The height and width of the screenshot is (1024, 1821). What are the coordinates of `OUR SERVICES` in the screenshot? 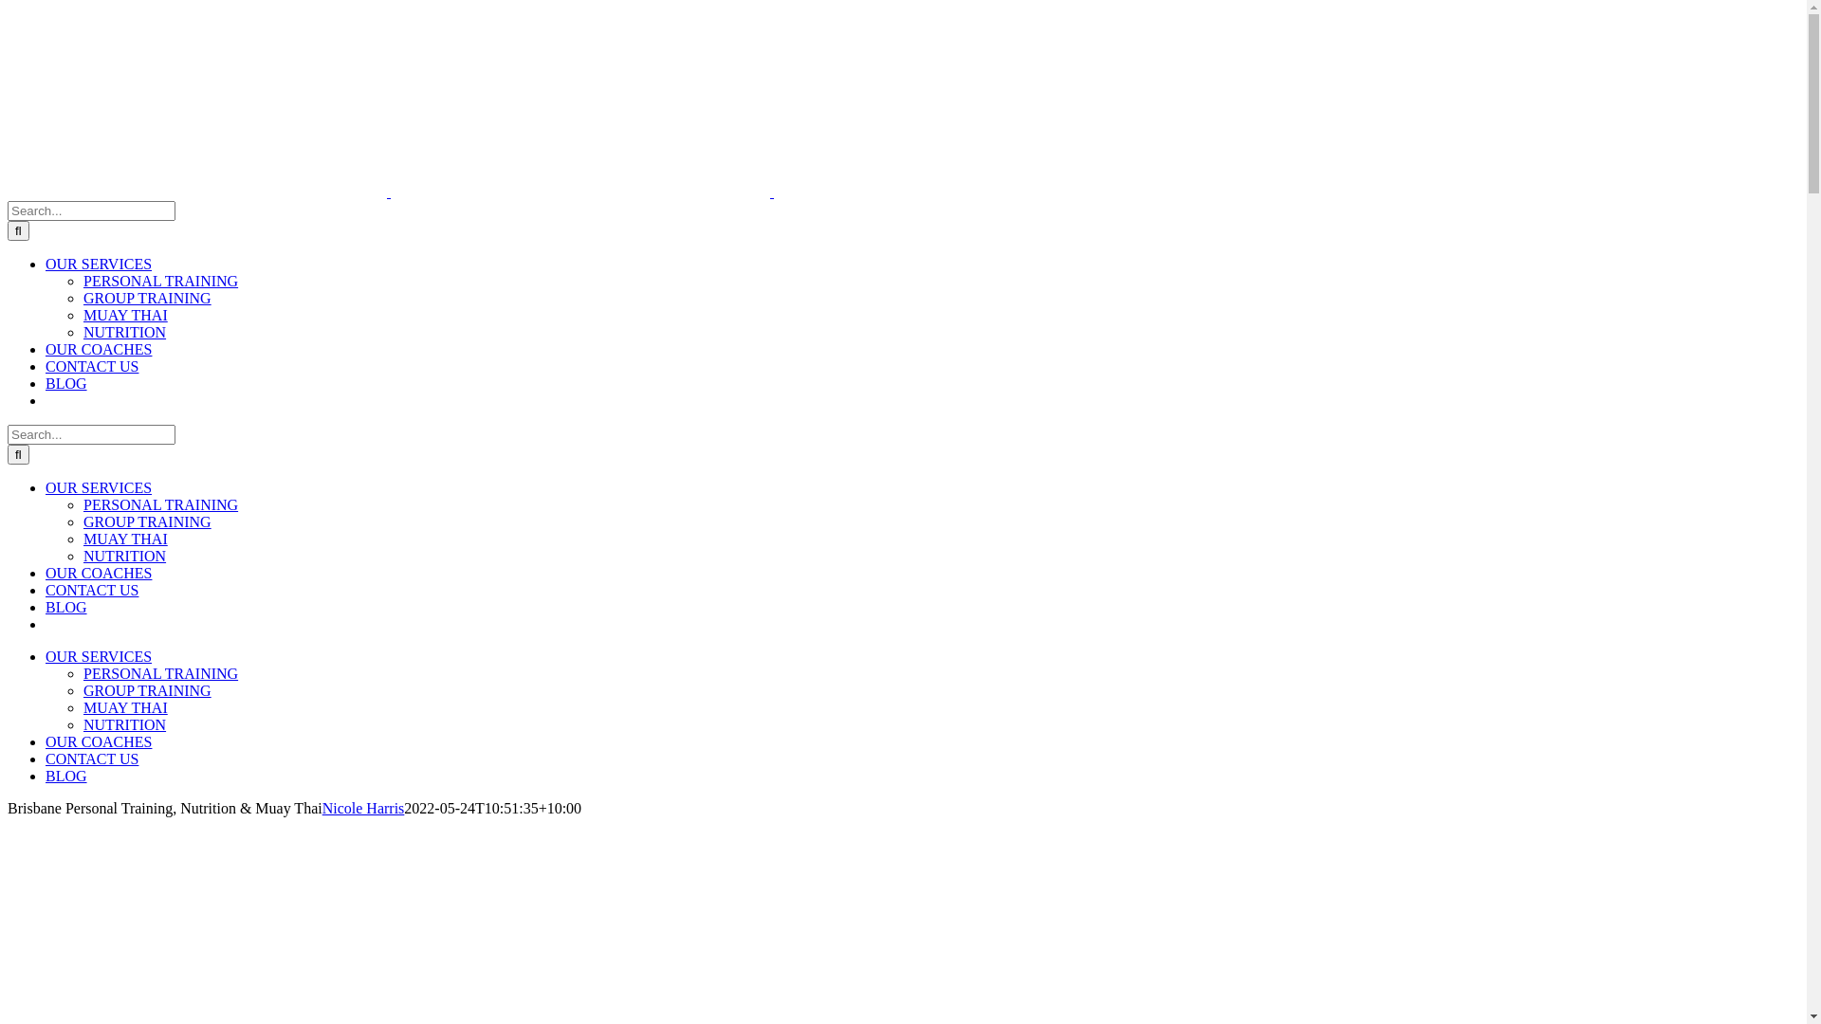 It's located at (99, 487).